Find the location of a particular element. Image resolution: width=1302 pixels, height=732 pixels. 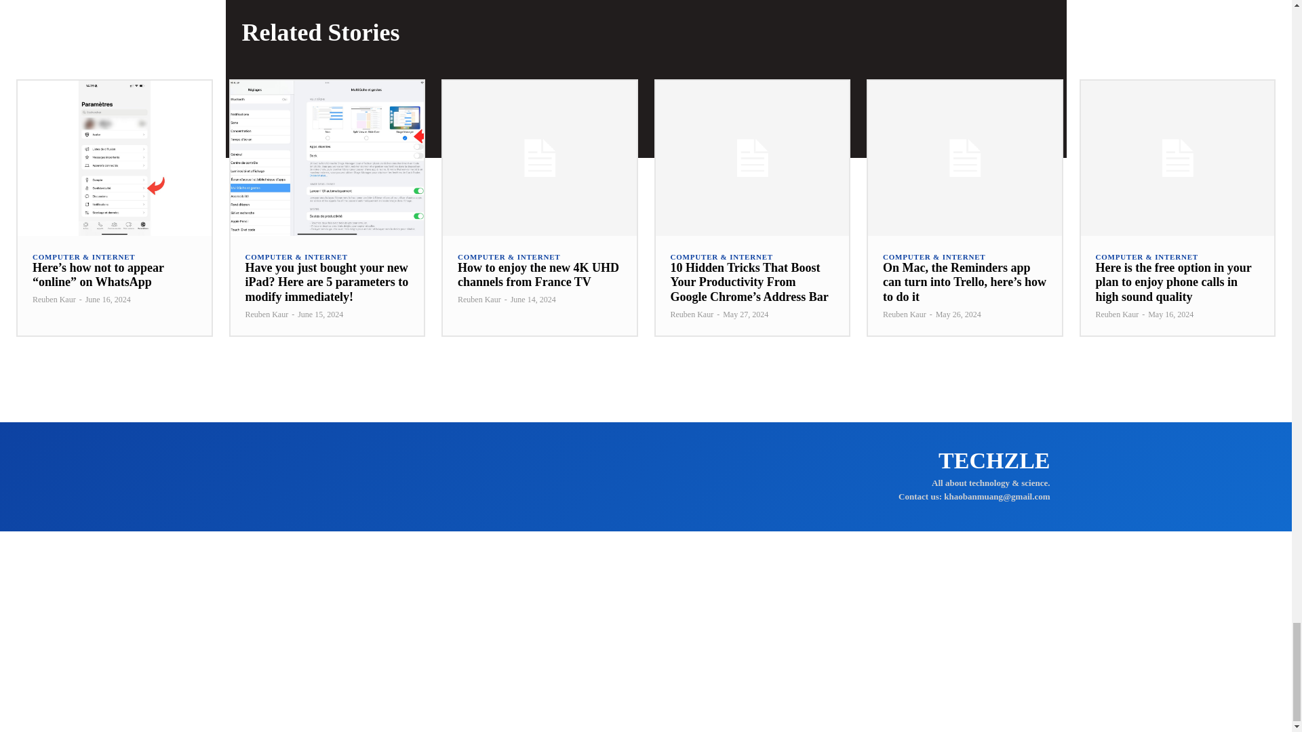

How to enjoy the new 4K UHD channels from France TV is located at coordinates (539, 157).